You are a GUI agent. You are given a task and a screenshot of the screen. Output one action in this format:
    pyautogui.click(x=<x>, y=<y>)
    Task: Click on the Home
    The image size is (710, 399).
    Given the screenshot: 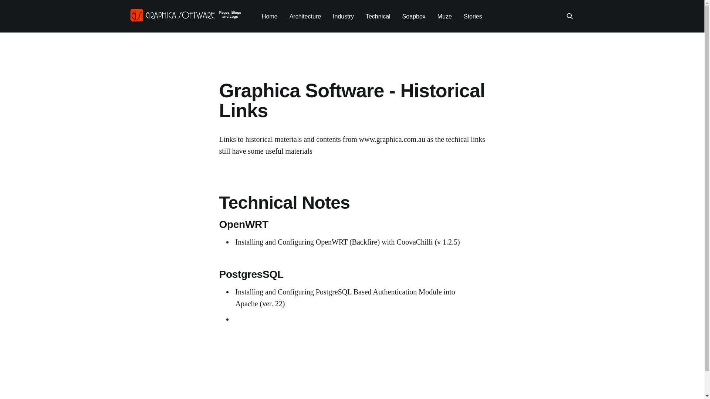 What is the action you would take?
    pyautogui.click(x=270, y=16)
    